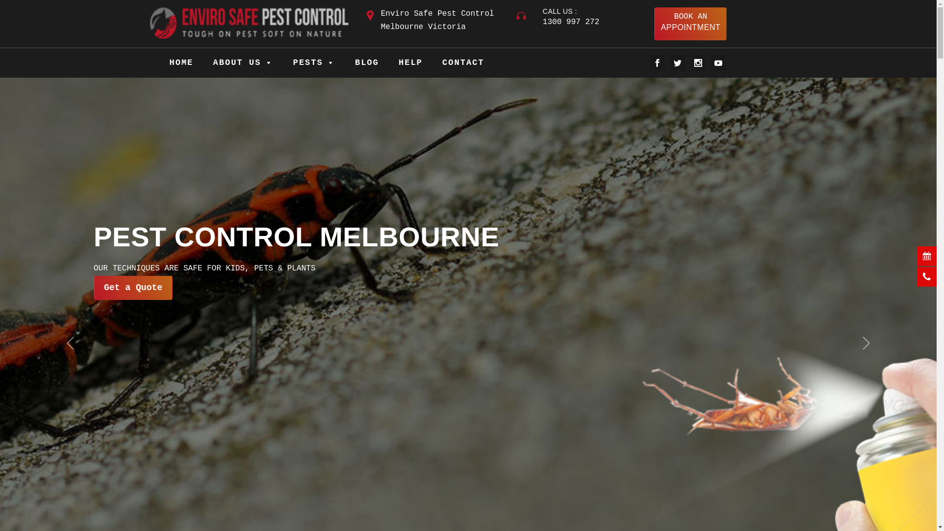  I want to click on PESTS, so click(314, 63).